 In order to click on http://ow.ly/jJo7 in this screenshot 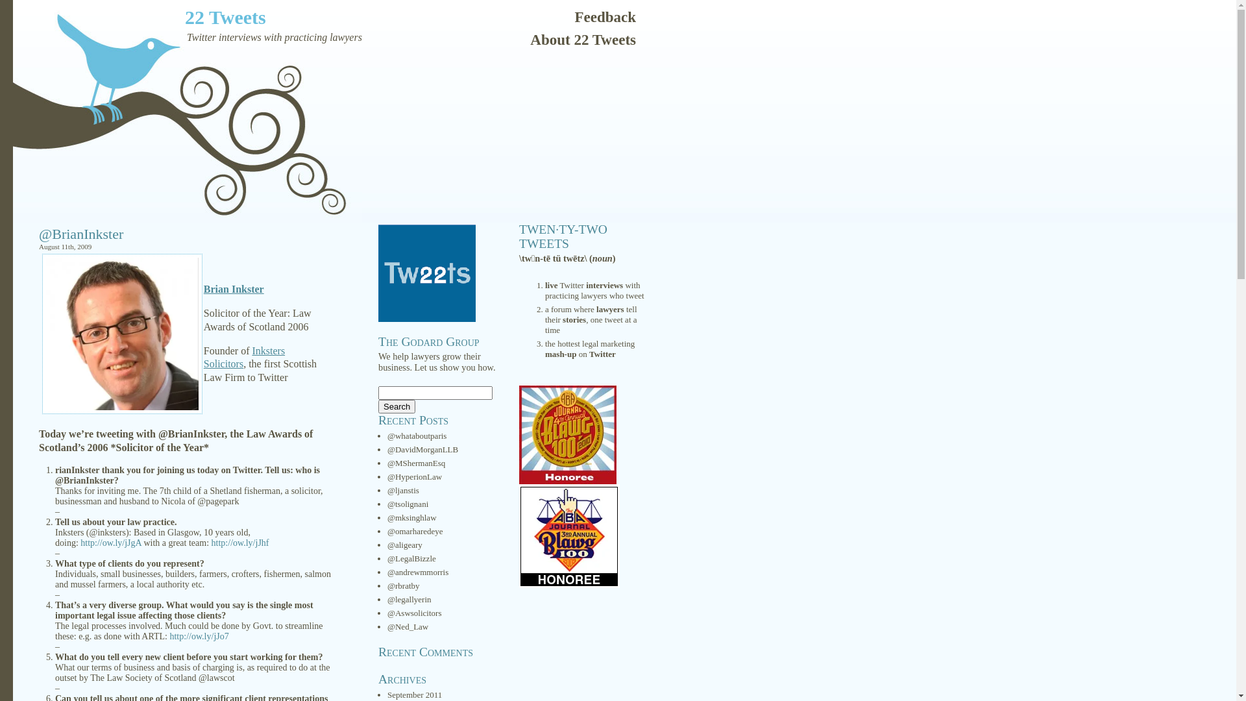, I will do `click(199, 636)`.